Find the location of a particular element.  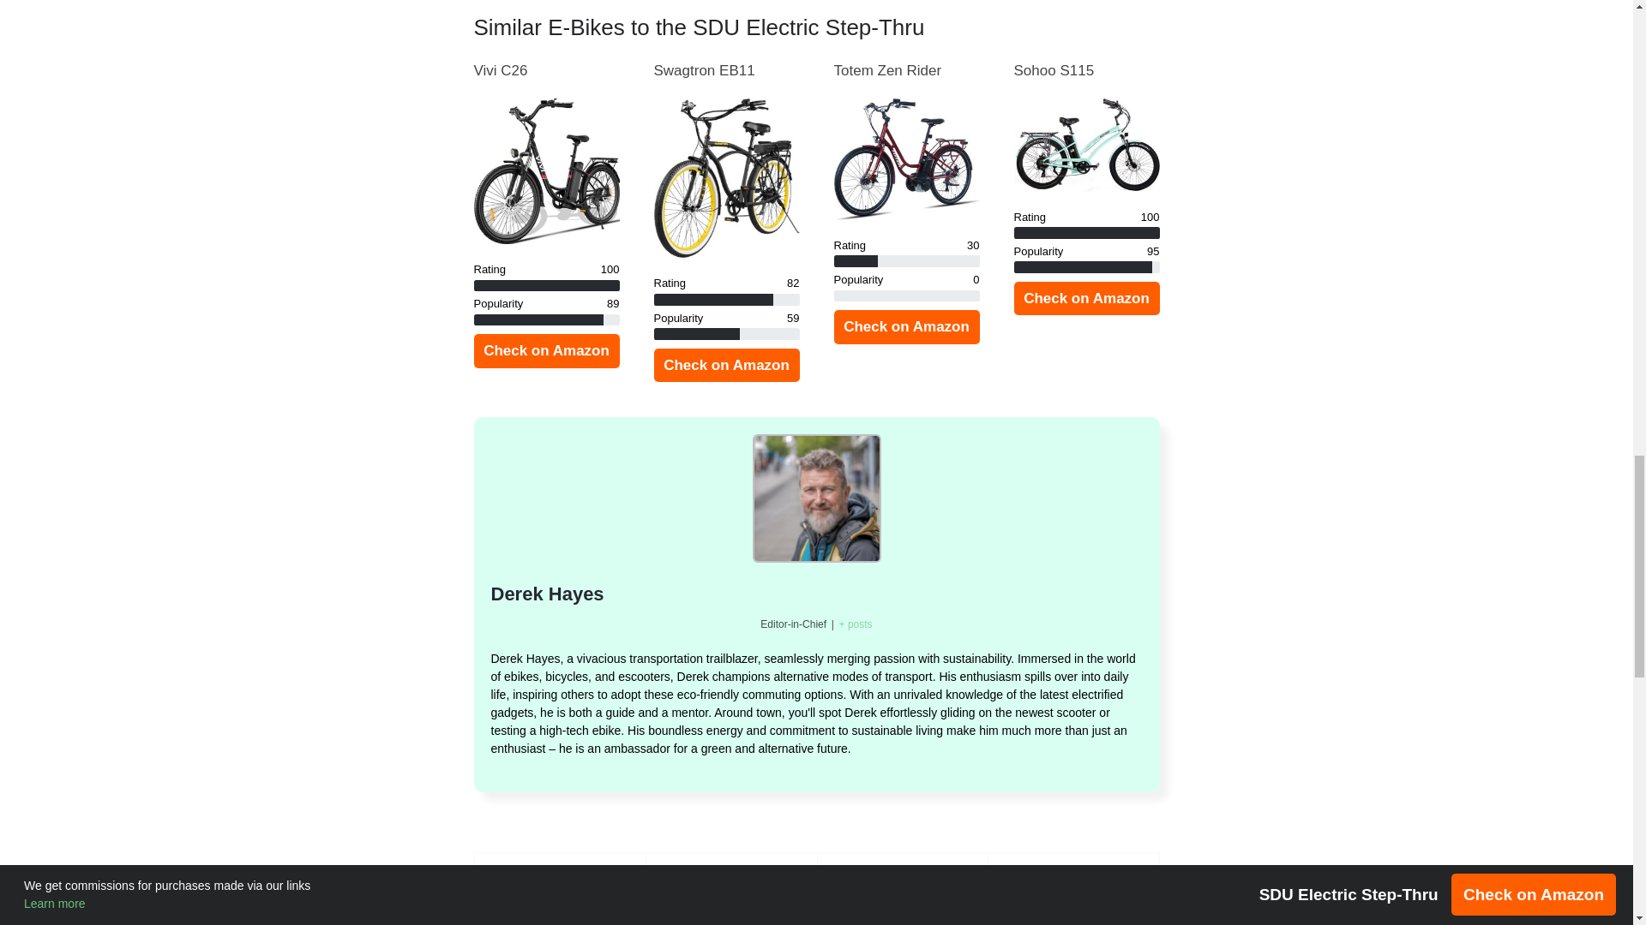

Sohoo S115 is located at coordinates (1054, 70).